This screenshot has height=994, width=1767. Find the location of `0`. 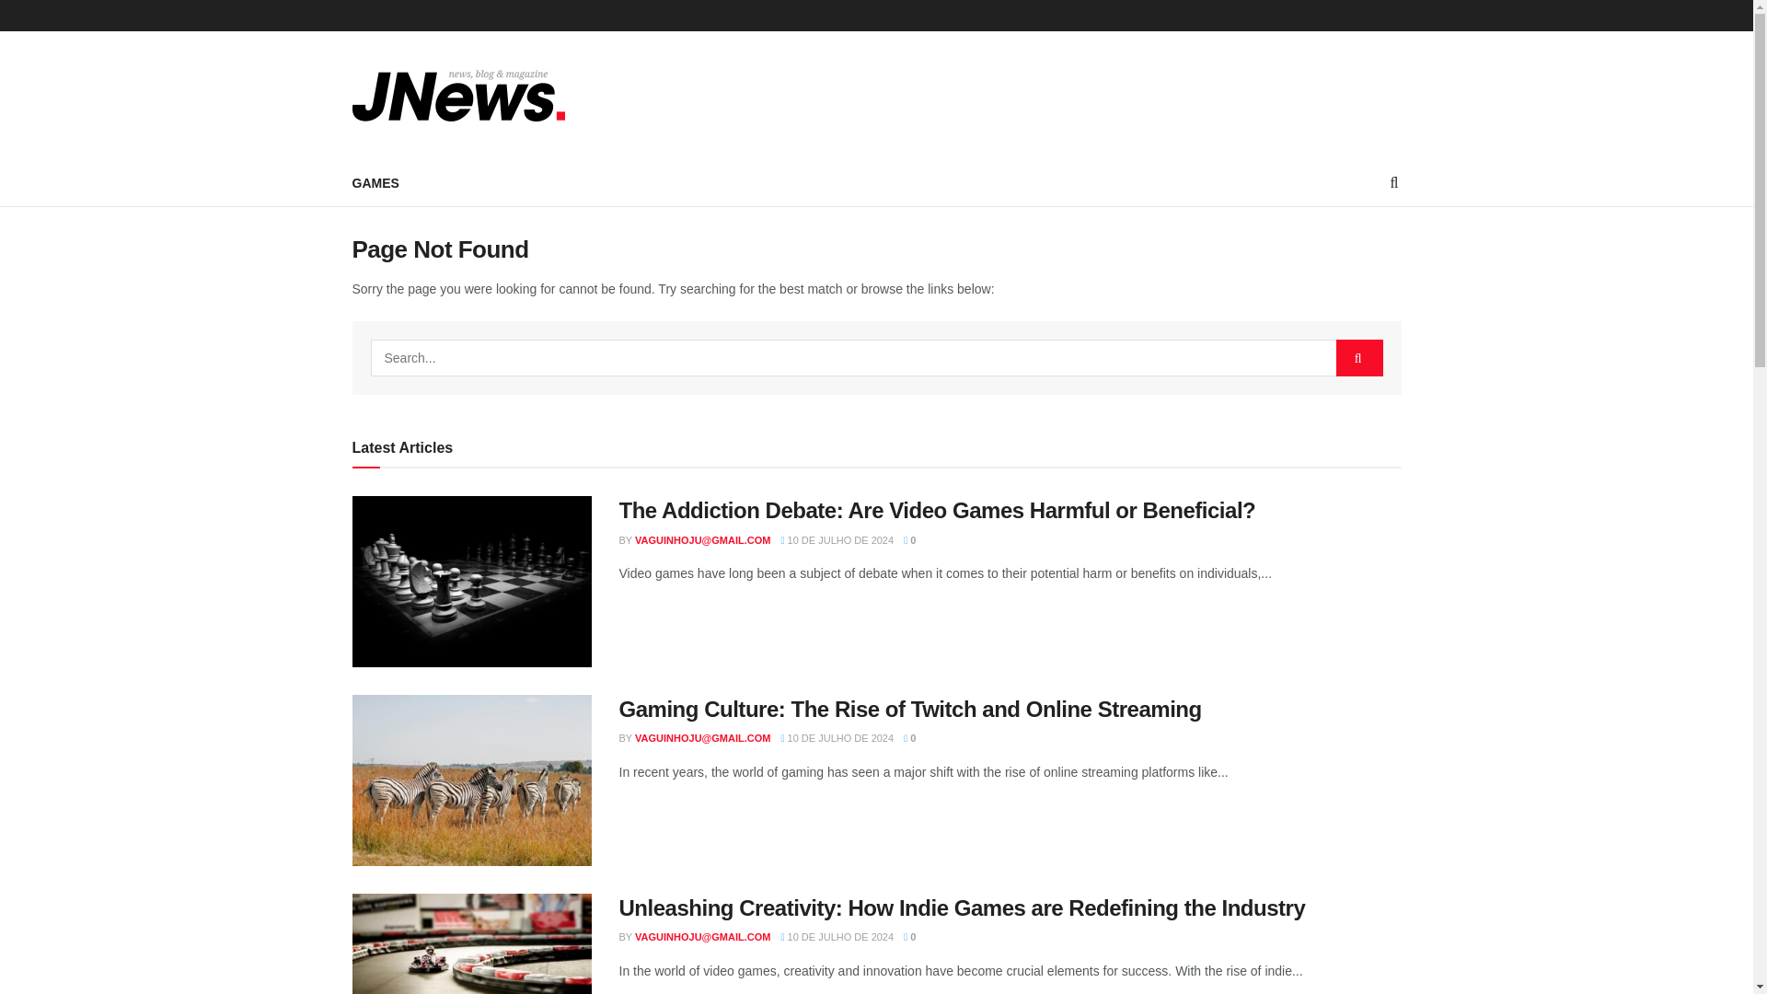

0 is located at coordinates (909, 737).